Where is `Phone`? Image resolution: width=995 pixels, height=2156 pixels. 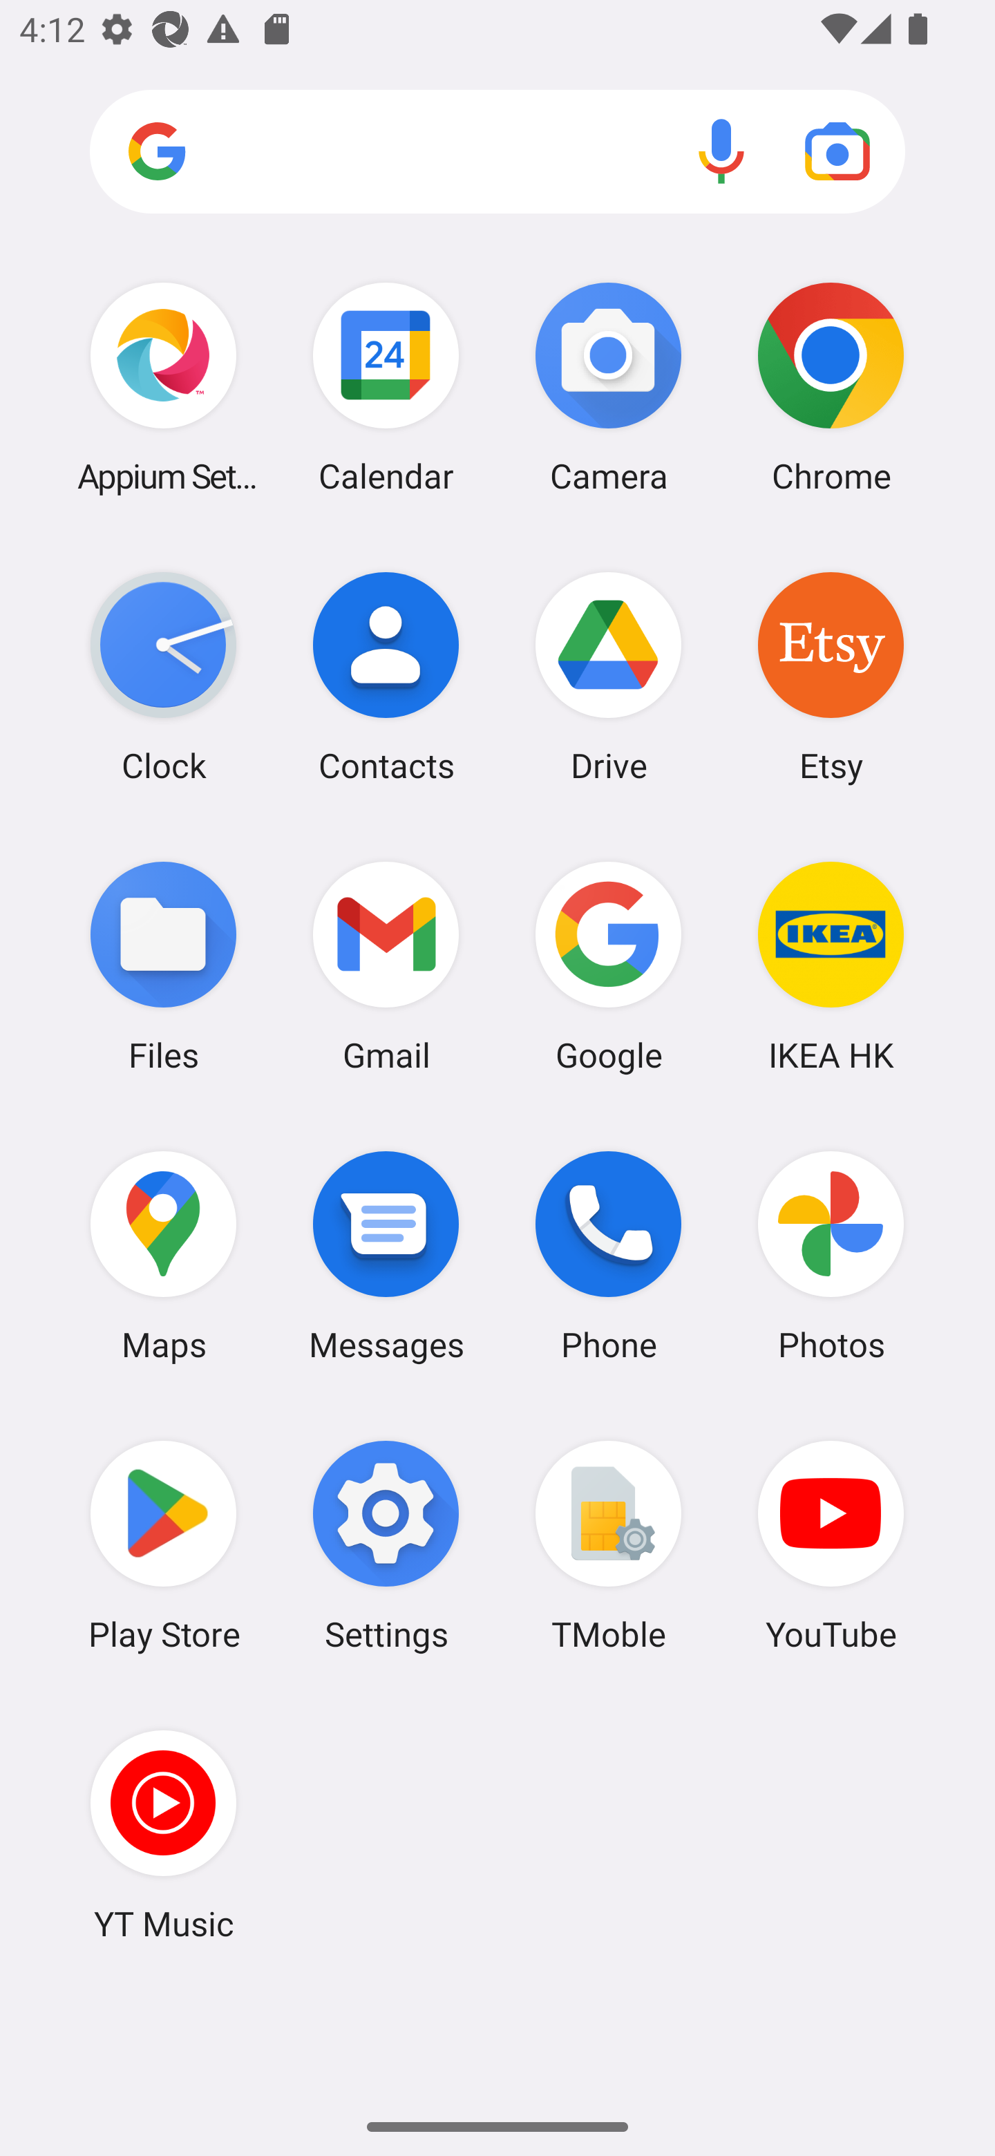 Phone is located at coordinates (609, 1256).